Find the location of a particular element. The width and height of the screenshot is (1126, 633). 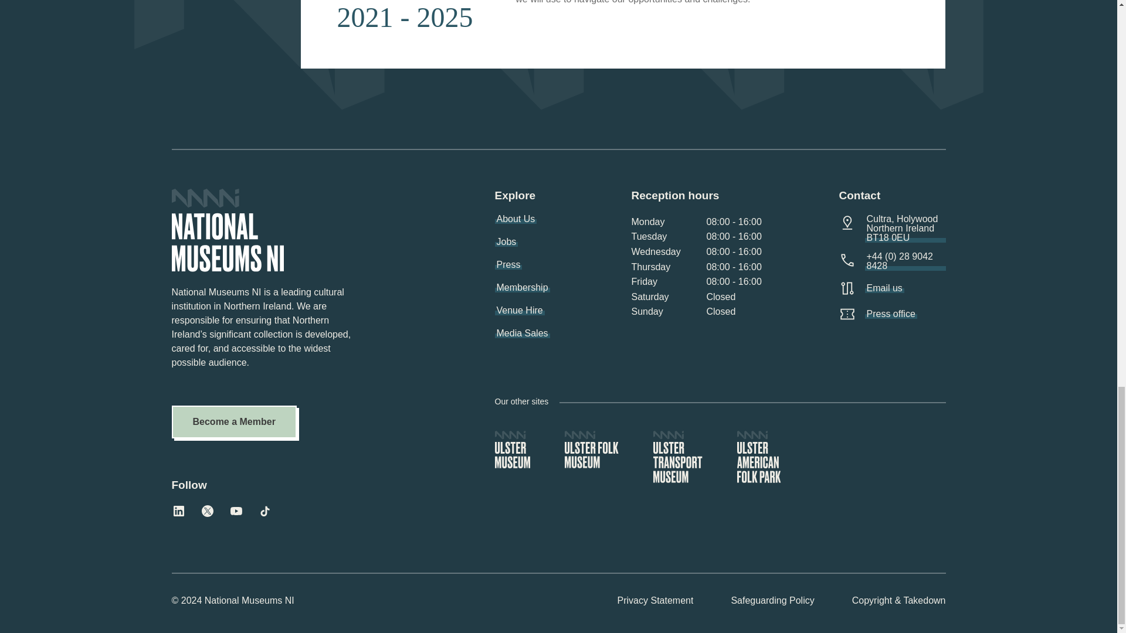

Membership is located at coordinates (523, 287).